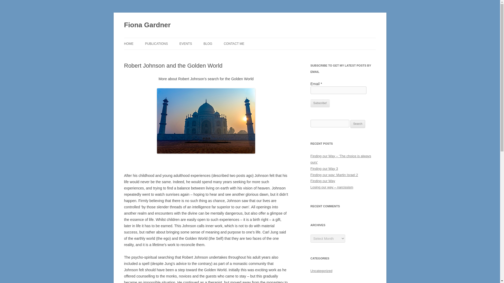  I want to click on Subscribe!, so click(320, 103).